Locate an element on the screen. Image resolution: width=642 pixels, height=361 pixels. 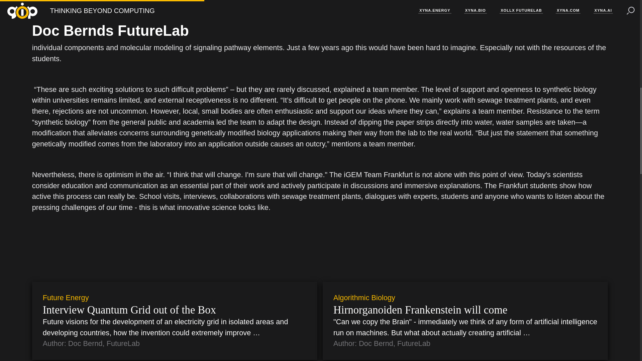
Interview Quantum Grid out of the Box is located at coordinates (175, 310).